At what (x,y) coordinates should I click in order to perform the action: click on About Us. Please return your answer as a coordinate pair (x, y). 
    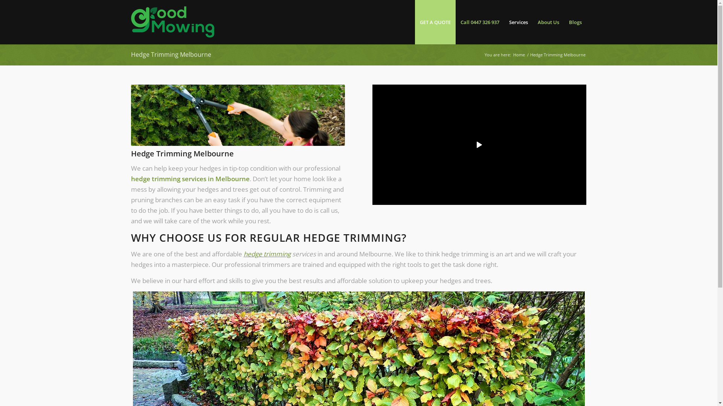
    Looking at the image, I should click on (548, 22).